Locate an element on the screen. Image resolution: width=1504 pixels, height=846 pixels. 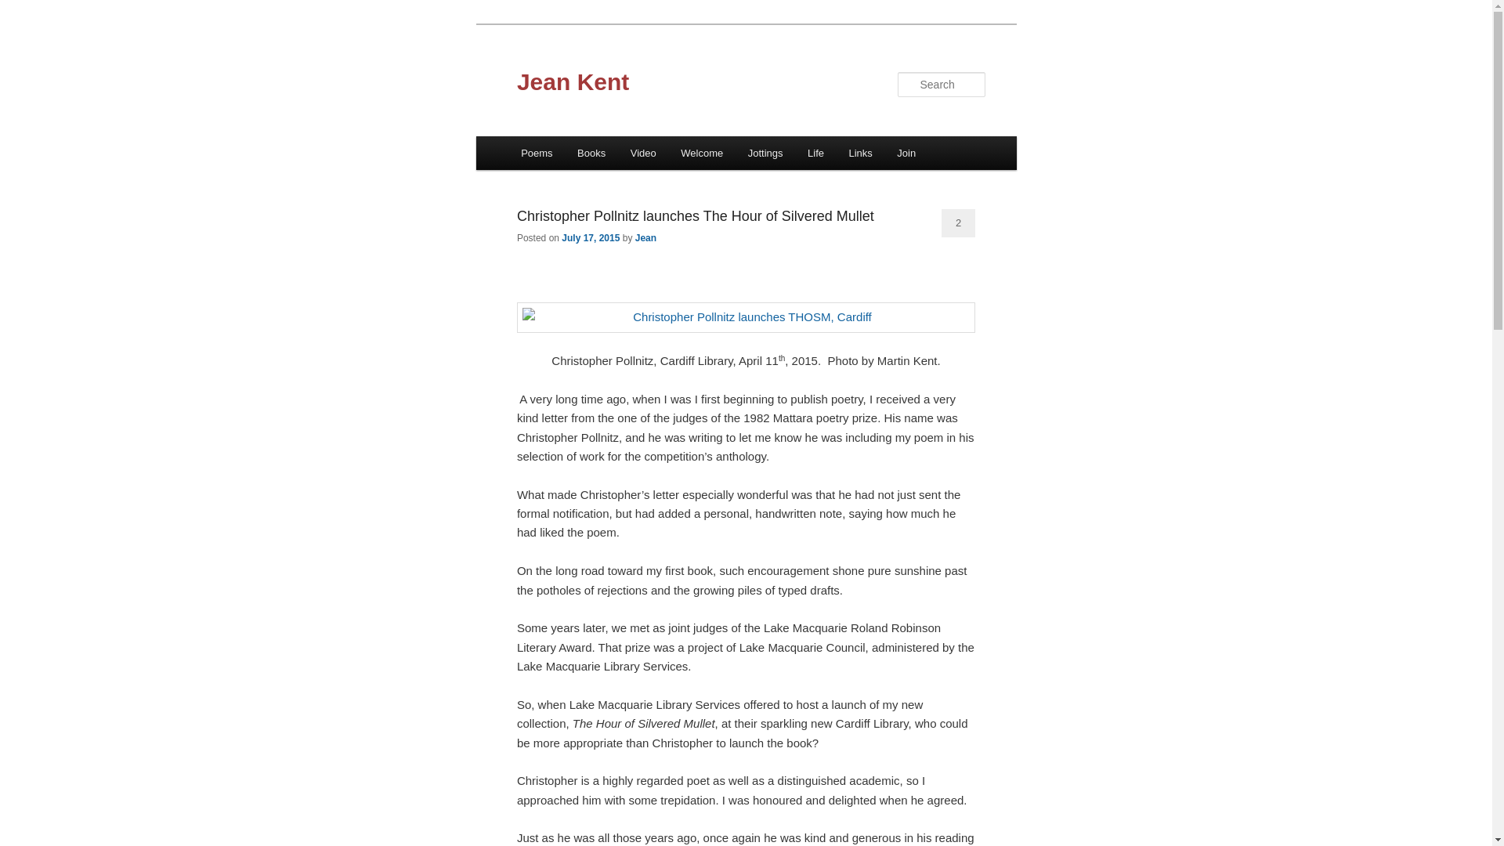
Life is located at coordinates (815, 154).